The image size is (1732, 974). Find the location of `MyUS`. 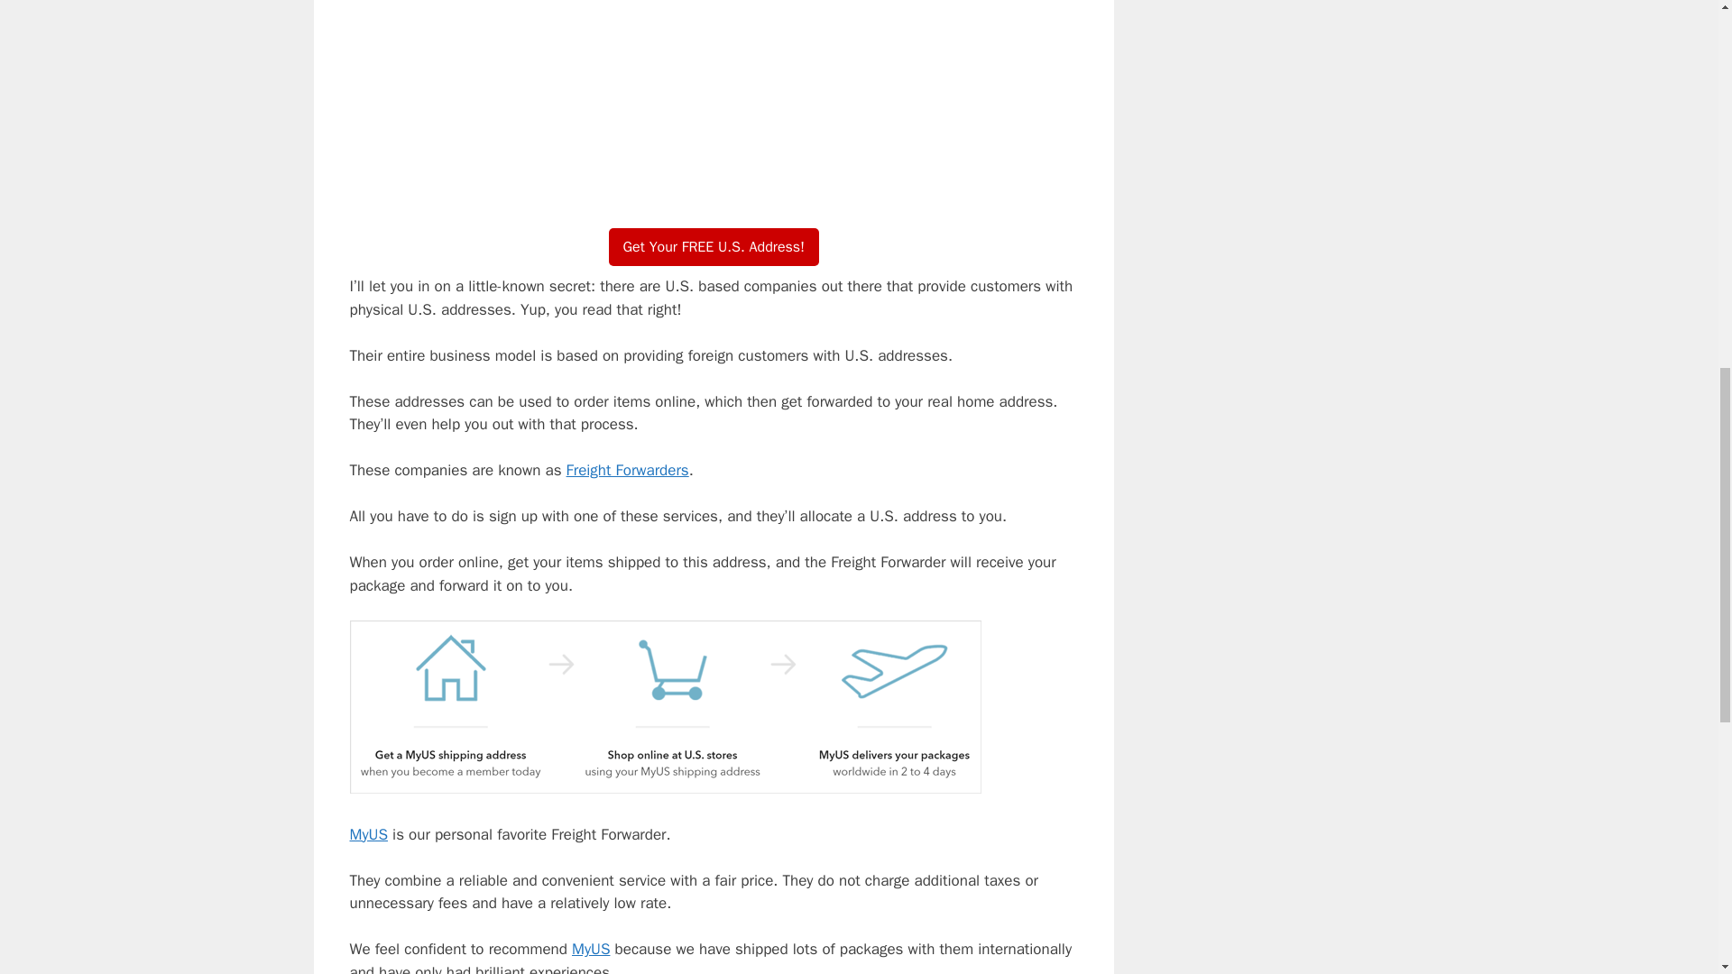

MyUS is located at coordinates (368, 833).